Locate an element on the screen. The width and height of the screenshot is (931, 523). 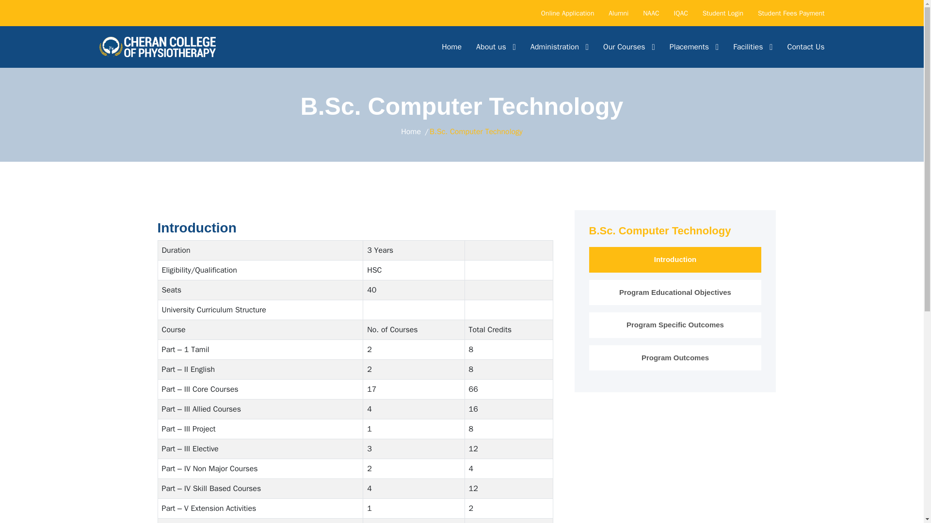
Online Application is located at coordinates (567, 13).